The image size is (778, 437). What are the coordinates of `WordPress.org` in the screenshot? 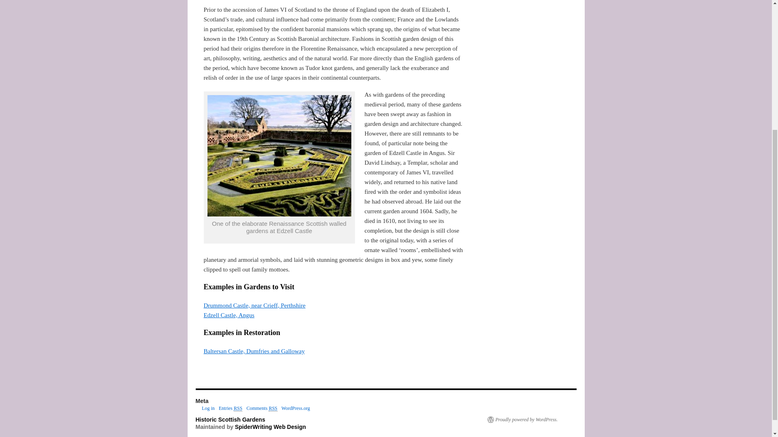 It's located at (295, 408).